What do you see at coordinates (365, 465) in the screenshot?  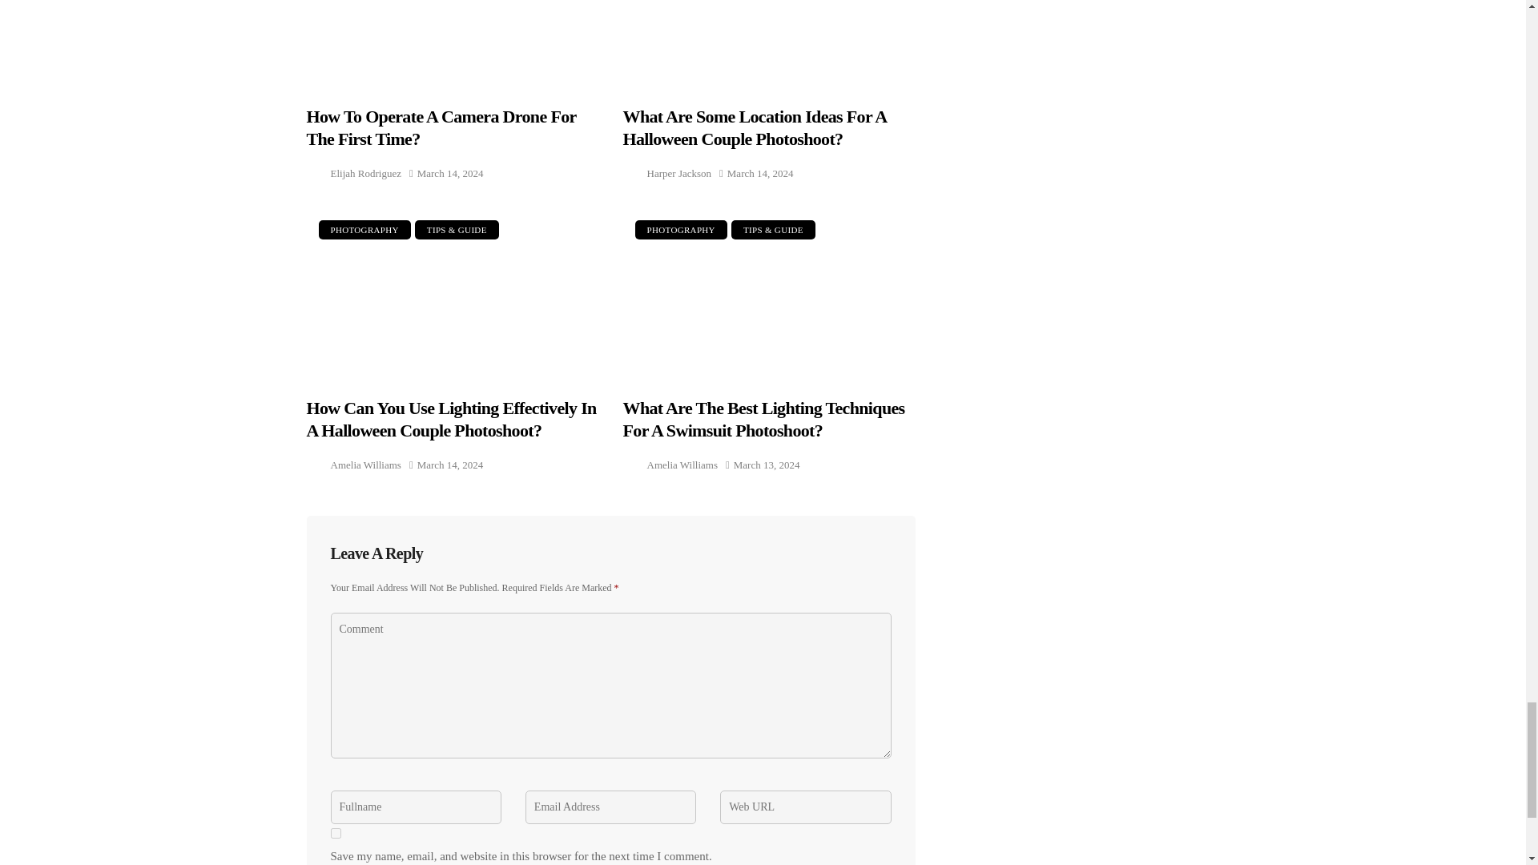 I see `Posts by Amelia Williams` at bounding box center [365, 465].